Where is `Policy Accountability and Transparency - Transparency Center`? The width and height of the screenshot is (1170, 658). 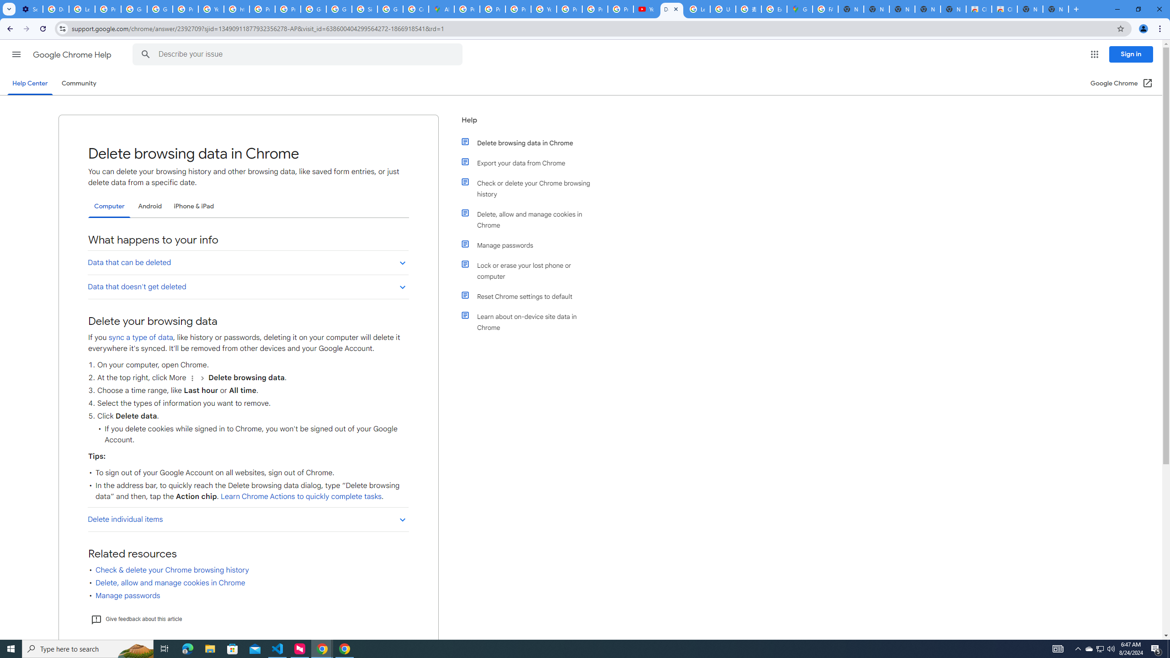 Policy Accountability and Transparency - Transparency Center is located at coordinates (467, 9).